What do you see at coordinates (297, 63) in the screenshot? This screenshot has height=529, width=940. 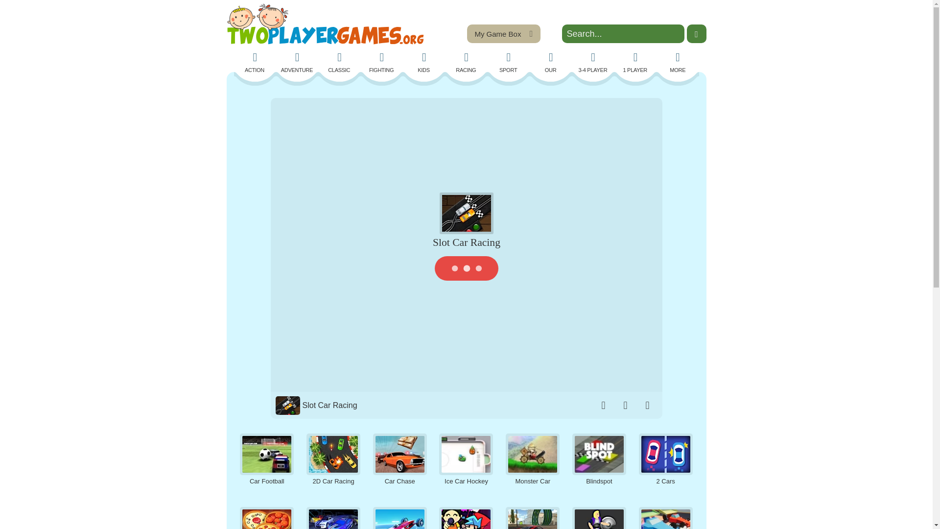 I see `ADVENTURE` at bounding box center [297, 63].